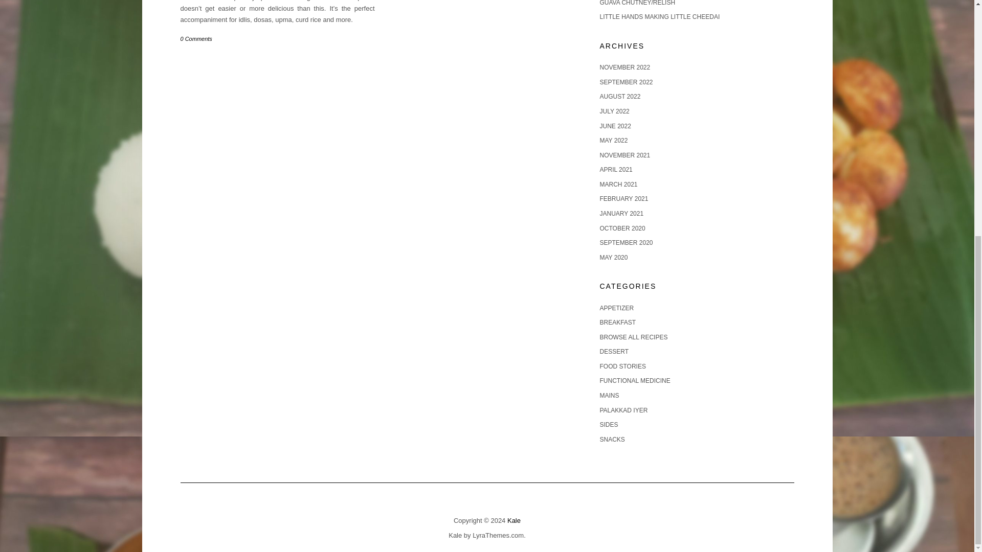 The width and height of the screenshot is (982, 552). Describe the element at coordinates (614, 111) in the screenshot. I see `JULY 2022` at that location.